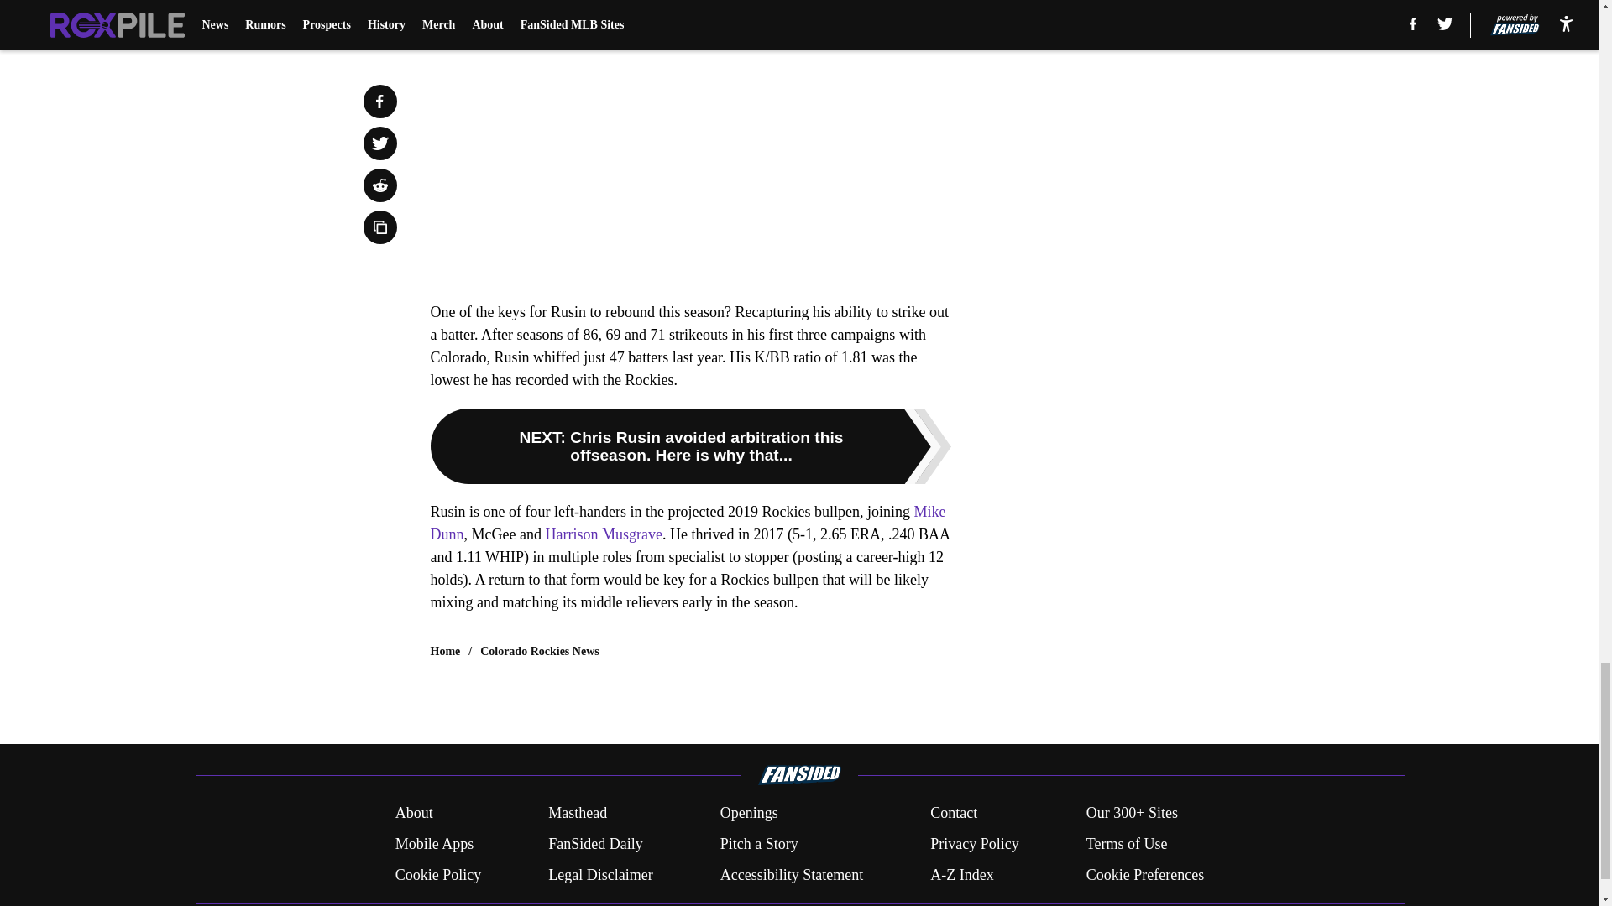 The width and height of the screenshot is (1612, 906). What do you see at coordinates (578, 812) in the screenshot?
I see `Masthead` at bounding box center [578, 812].